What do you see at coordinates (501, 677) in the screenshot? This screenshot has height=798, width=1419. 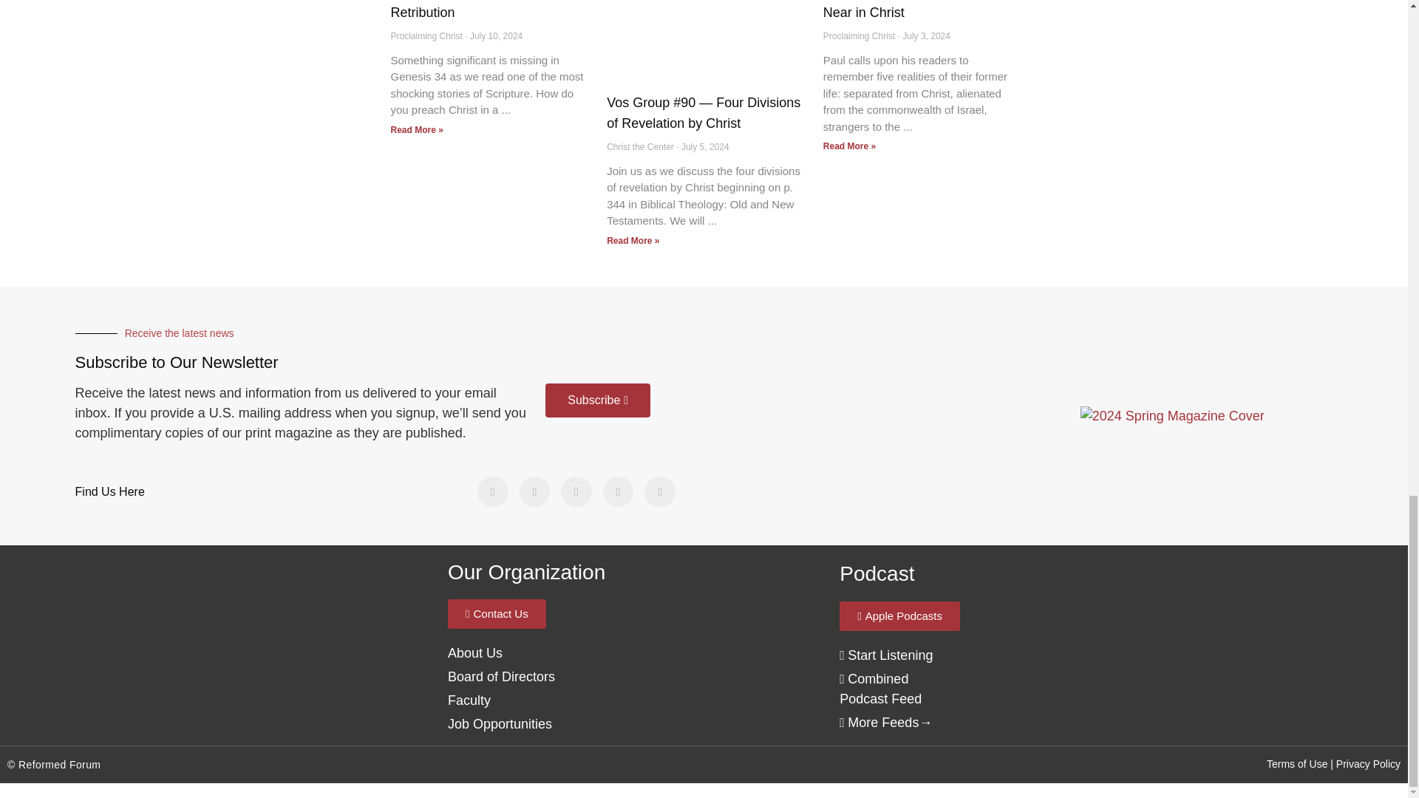 I see `About Us` at bounding box center [501, 677].